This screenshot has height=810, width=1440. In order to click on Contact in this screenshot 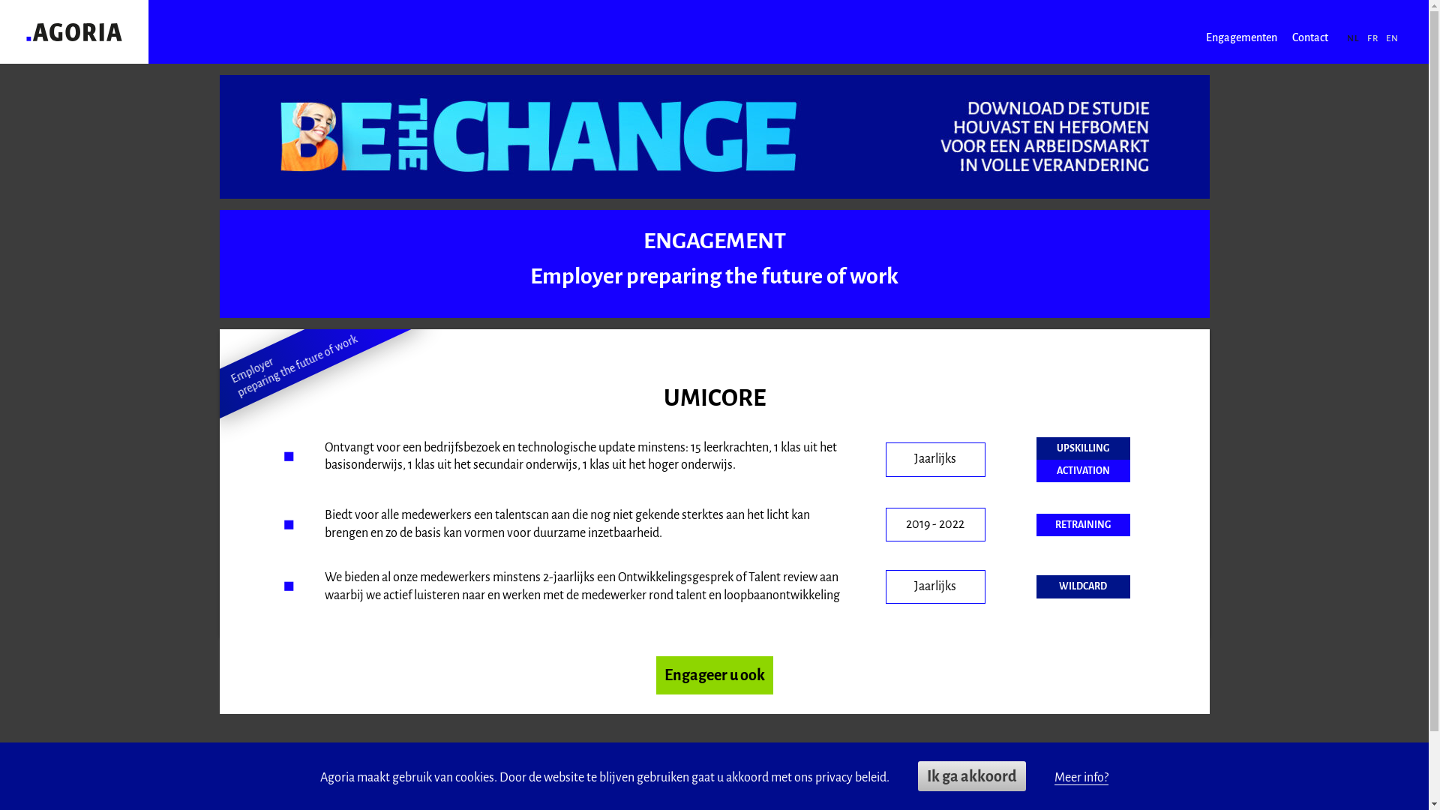, I will do `click(1310, 37)`.